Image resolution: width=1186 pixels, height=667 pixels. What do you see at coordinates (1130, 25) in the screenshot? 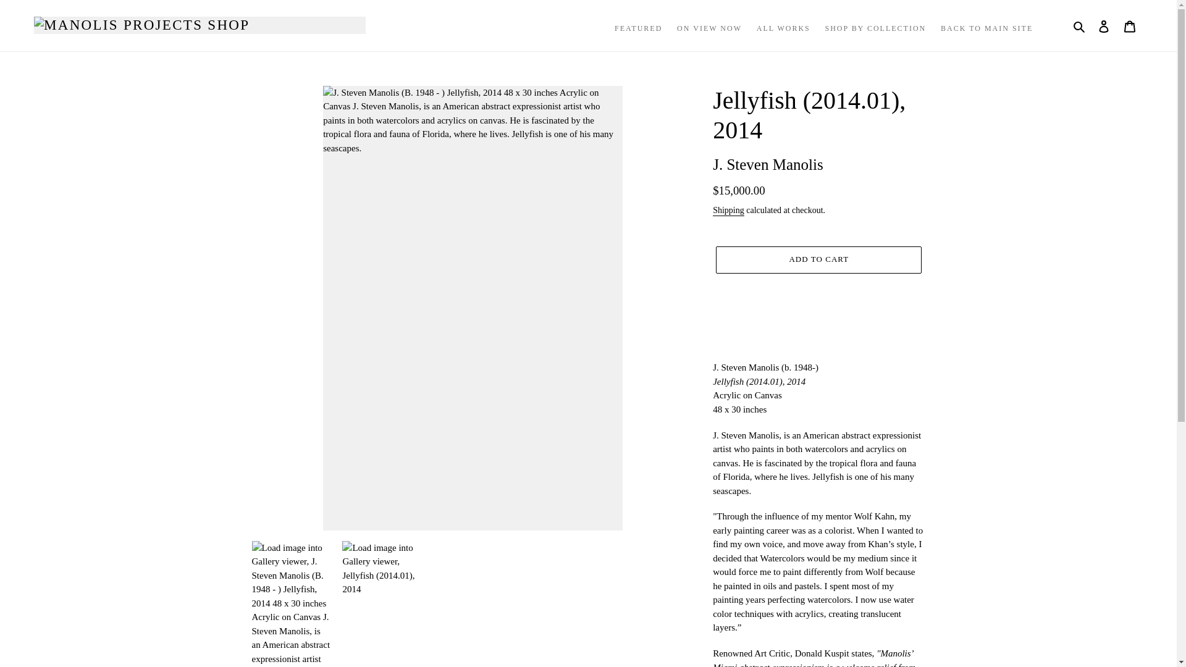
I see `Cart` at bounding box center [1130, 25].